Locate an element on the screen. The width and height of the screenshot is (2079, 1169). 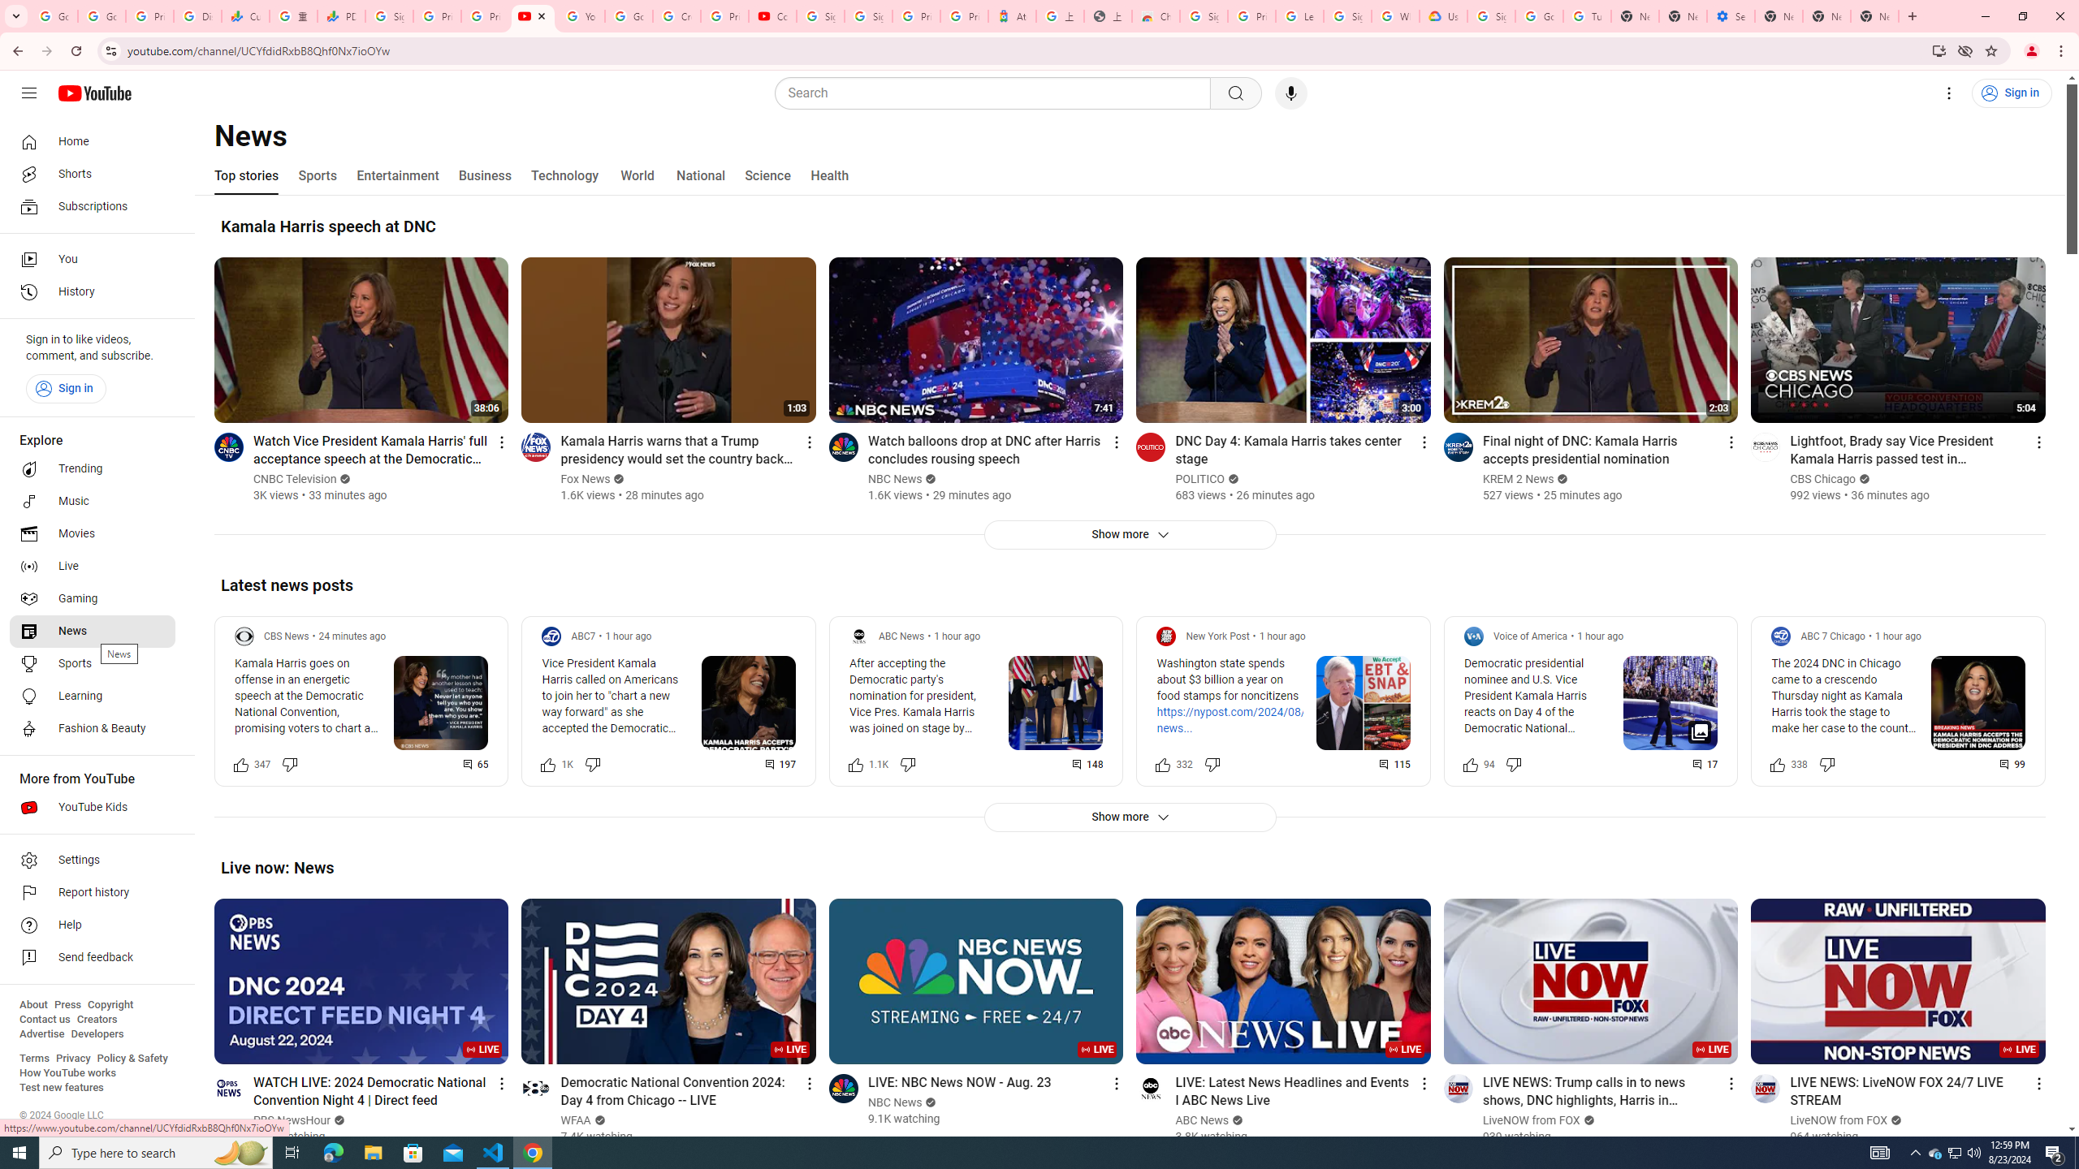
Show more is located at coordinates (1129, 817).